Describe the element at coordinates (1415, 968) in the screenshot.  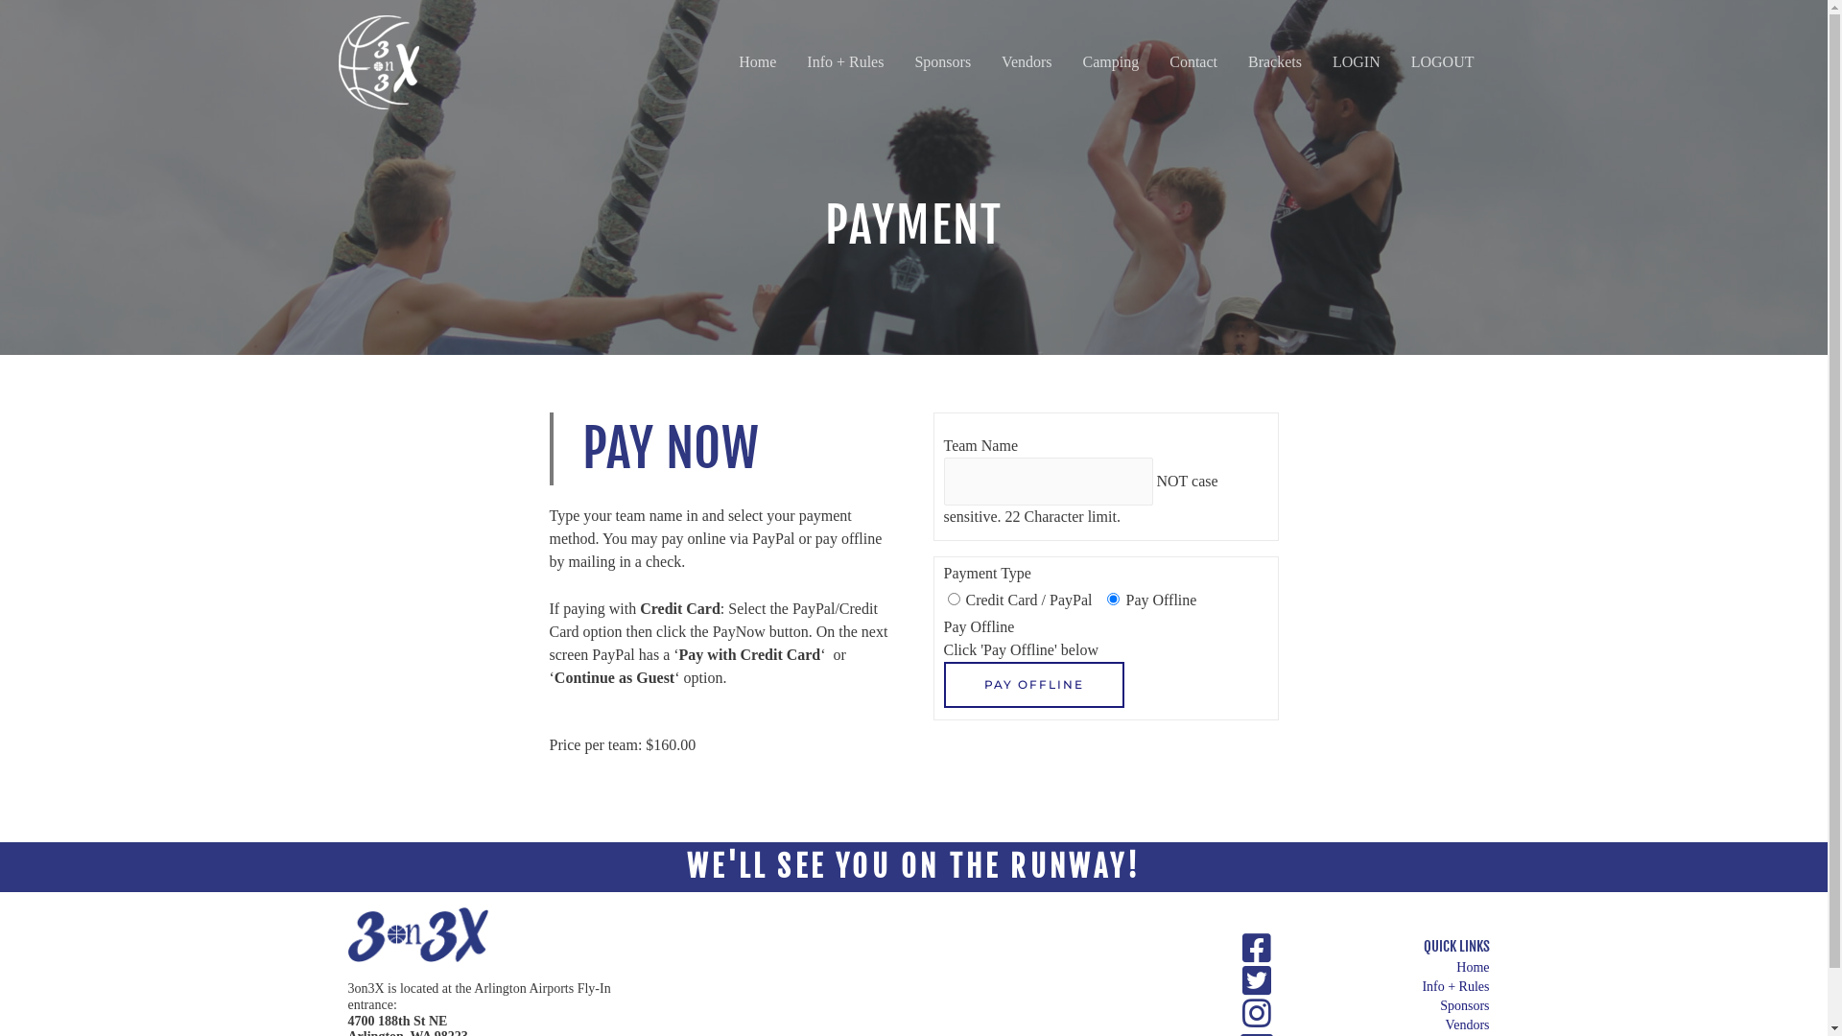
I see `Home` at that location.